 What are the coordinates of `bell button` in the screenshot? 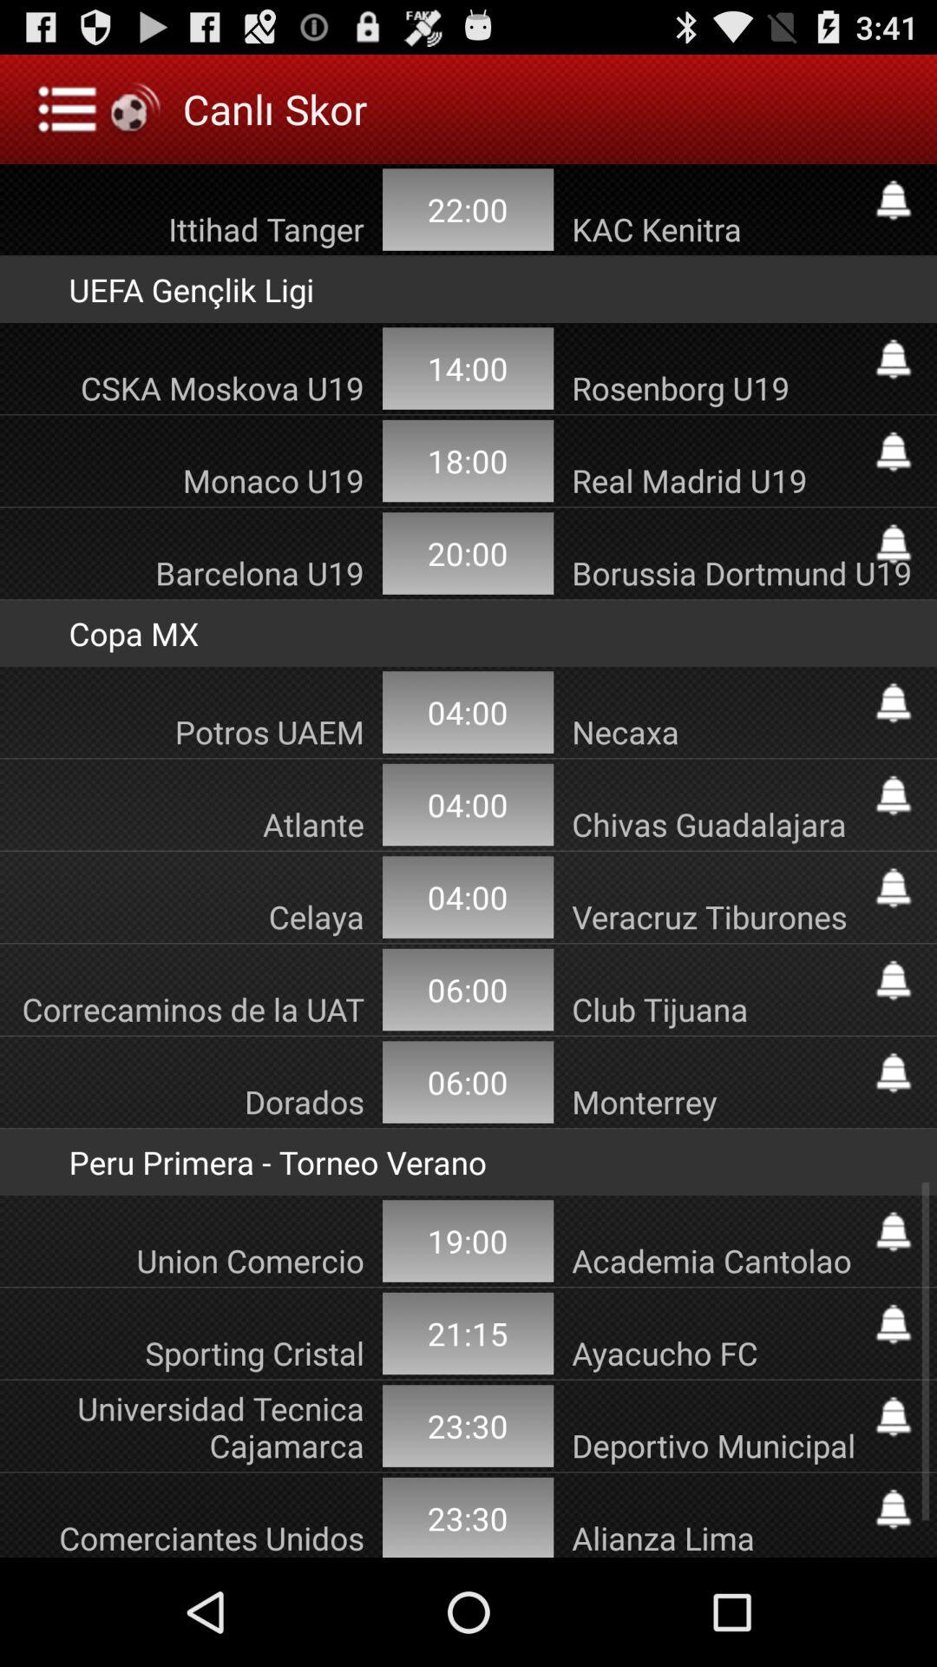 It's located at (894, 359).